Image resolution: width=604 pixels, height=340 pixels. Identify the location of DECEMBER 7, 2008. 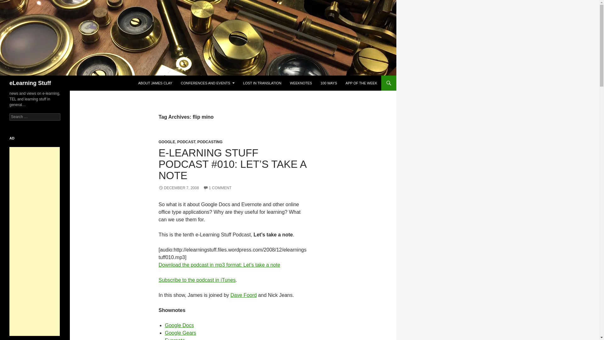
(178, 188).